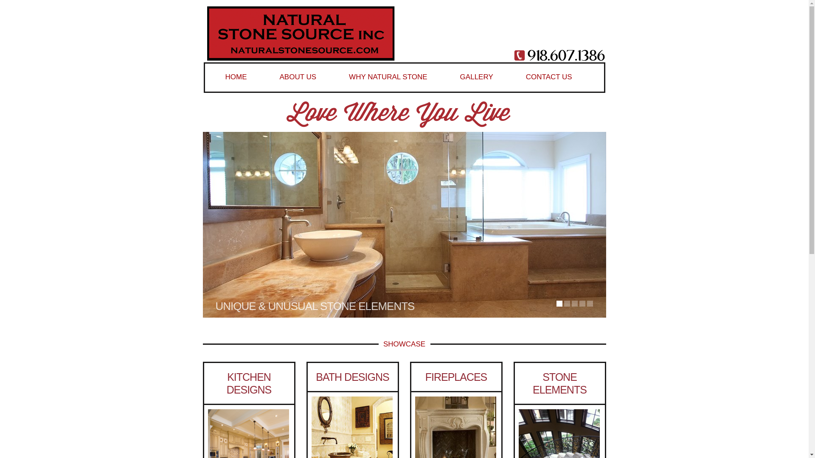 The image size is (815, 458). Describe the element at coordinates (559, 303) in the screenshot. I see `1` at that location.